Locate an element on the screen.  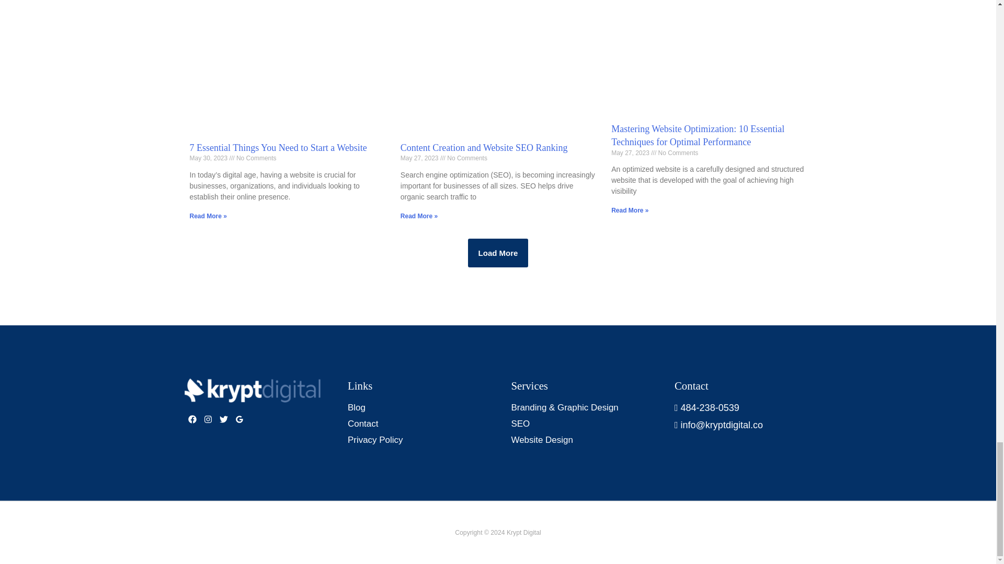
Content Creation and Website SEO Ranking is located at coordinates (484, 147).